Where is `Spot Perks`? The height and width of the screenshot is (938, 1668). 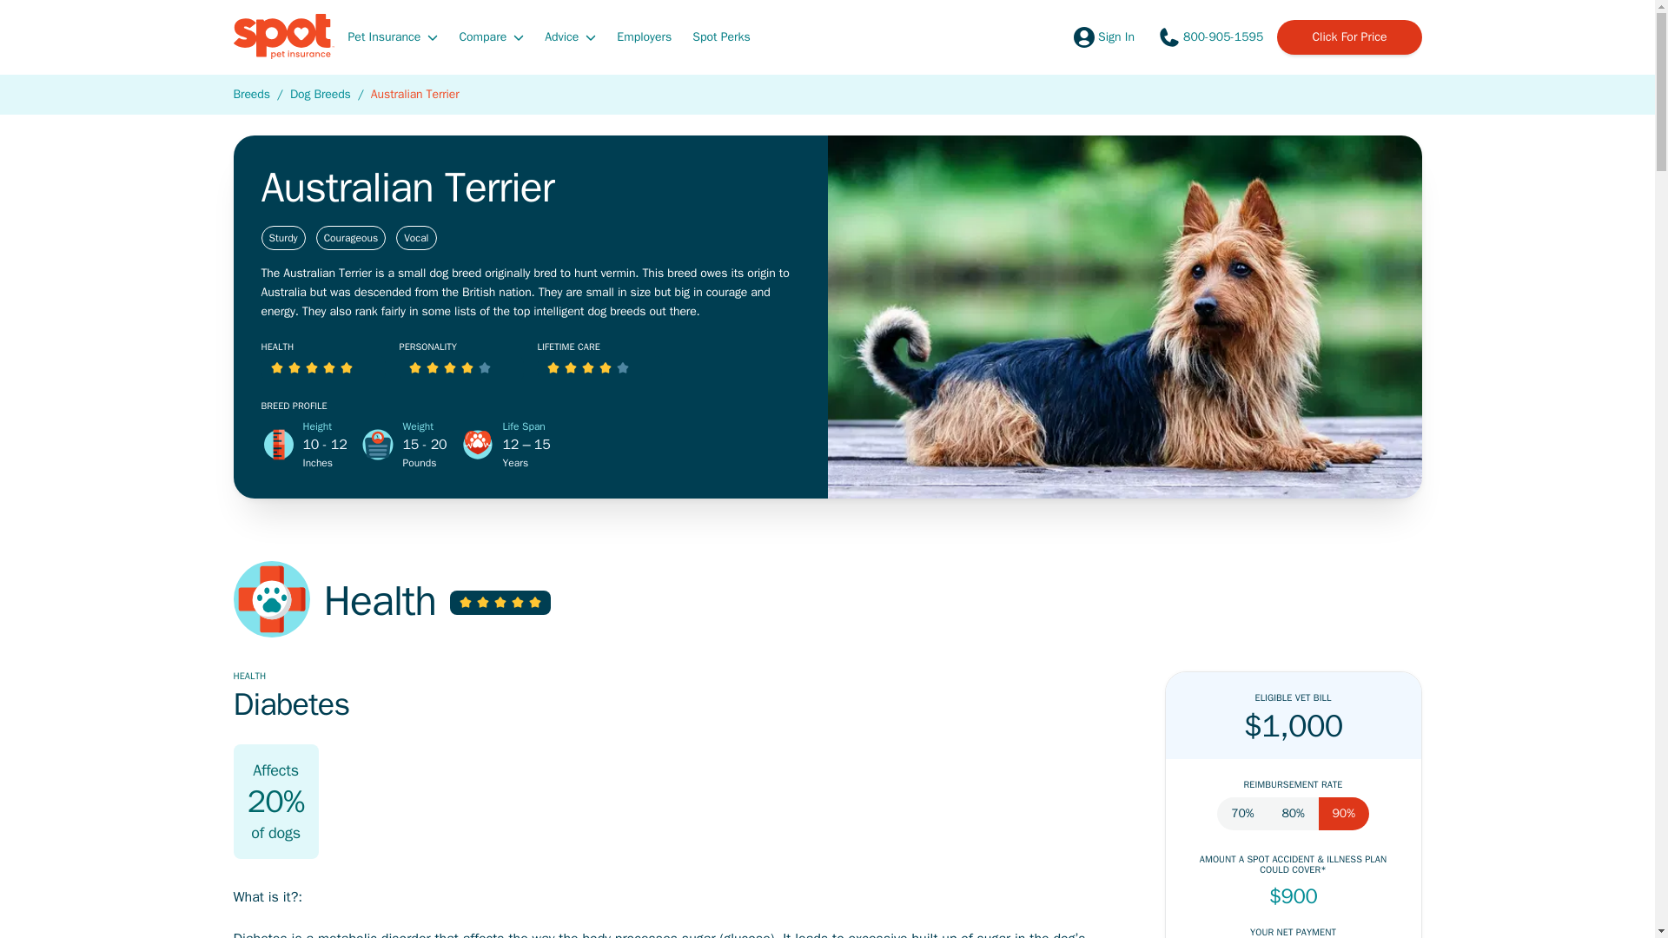 Spot Perks is located at coordinates (721, 36).